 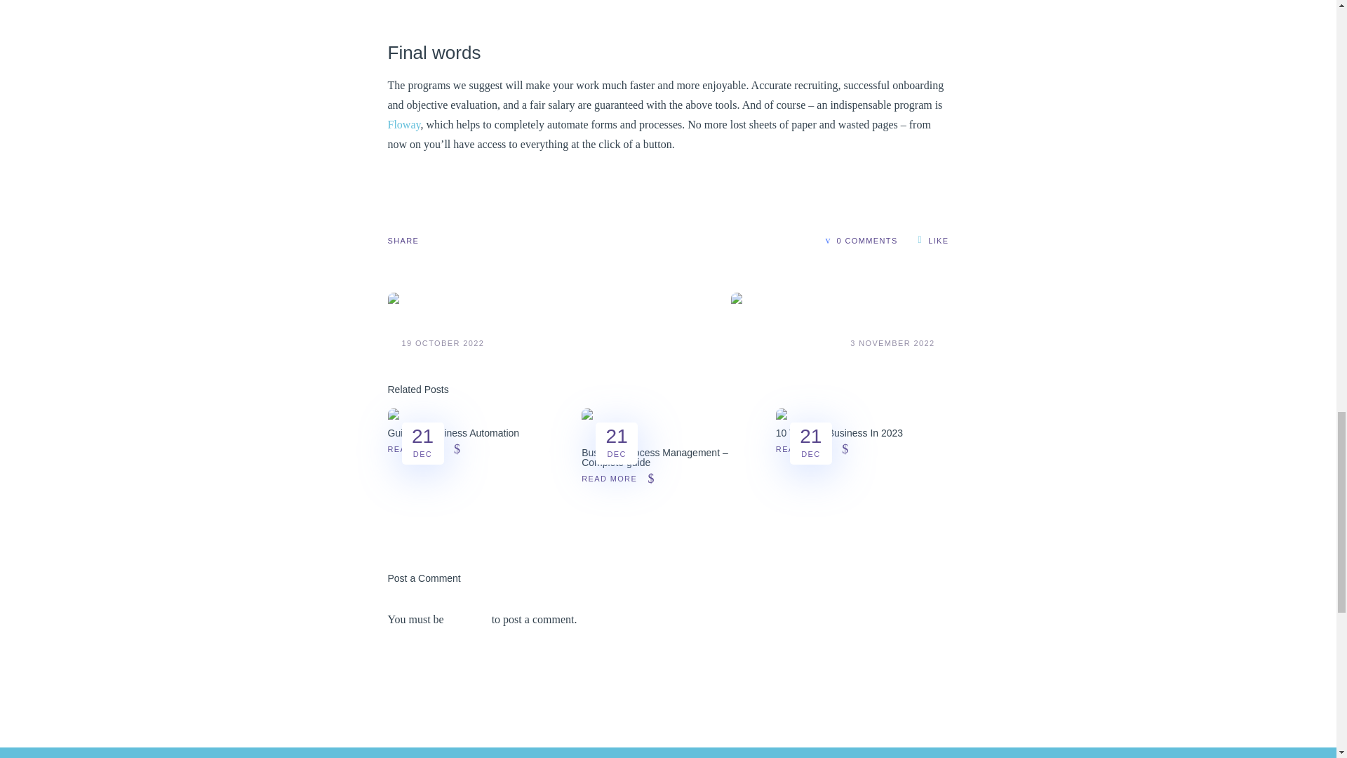 What do you see at coordinates (934, 239) in the screenshot?
I see `Like this` at bounding box center [934, 239].